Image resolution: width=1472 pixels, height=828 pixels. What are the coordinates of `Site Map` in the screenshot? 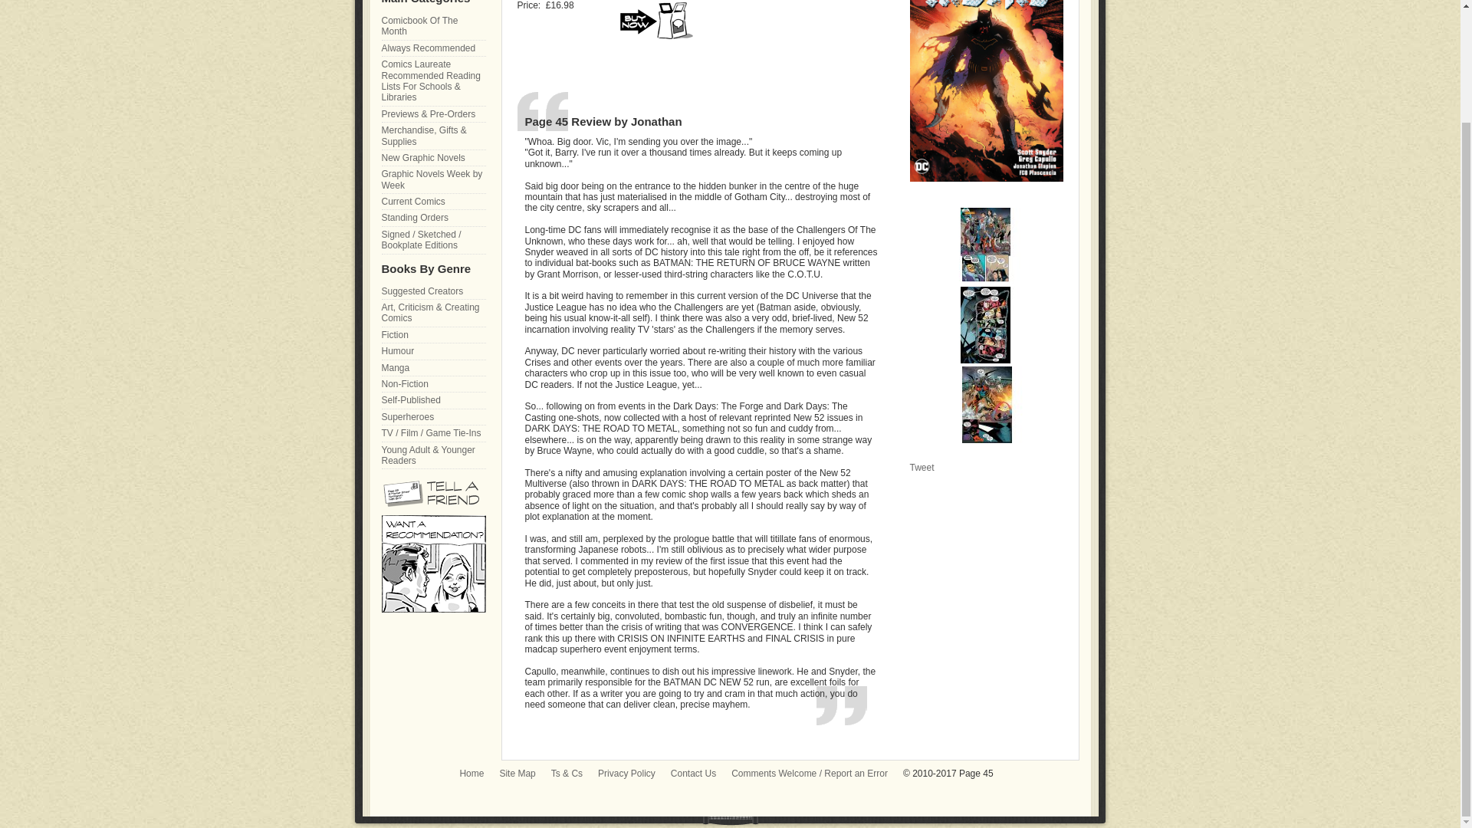 It's located at (517, 774).